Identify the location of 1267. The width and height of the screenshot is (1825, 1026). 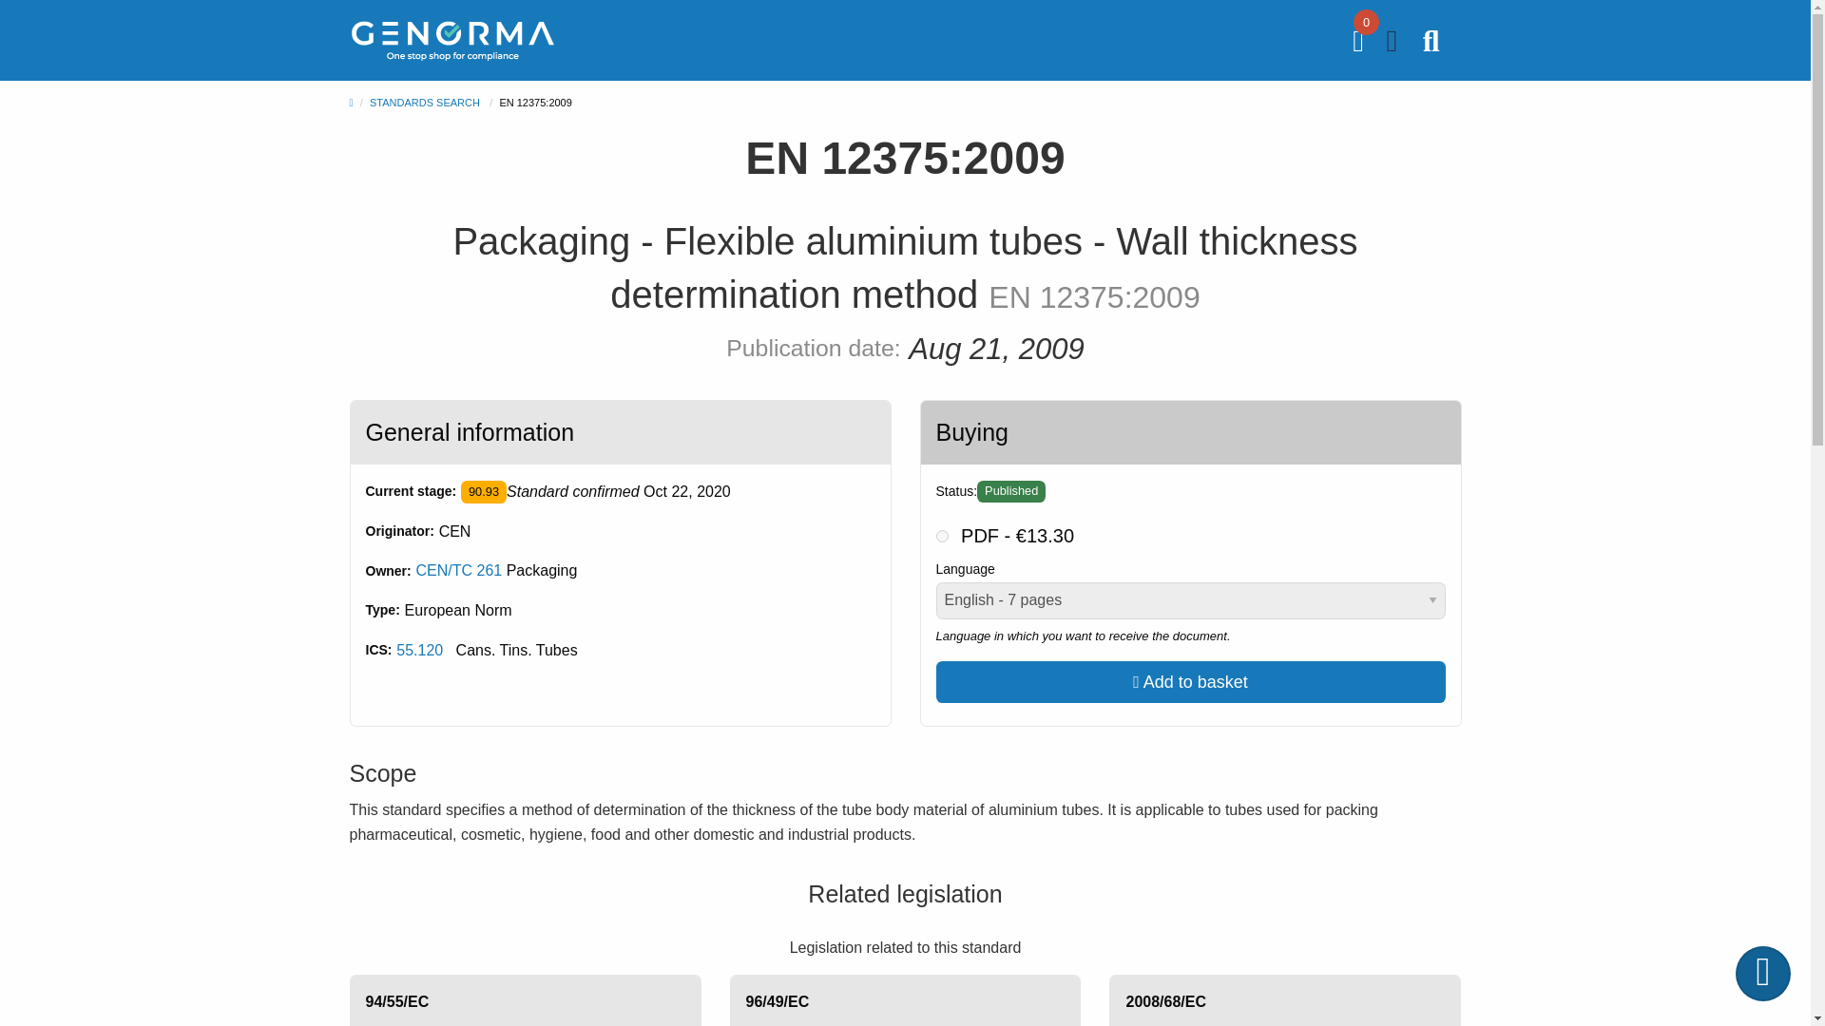
(941, 536).